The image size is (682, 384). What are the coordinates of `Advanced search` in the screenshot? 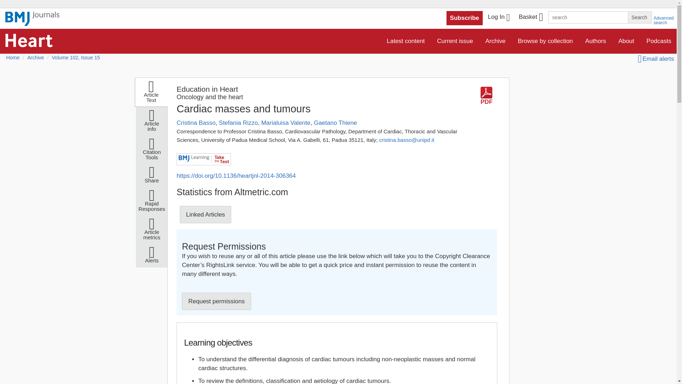 It's located at (664, 20).